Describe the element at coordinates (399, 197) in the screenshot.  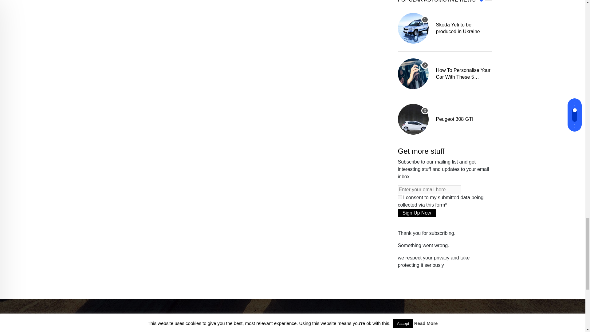
I see `on` at that location.